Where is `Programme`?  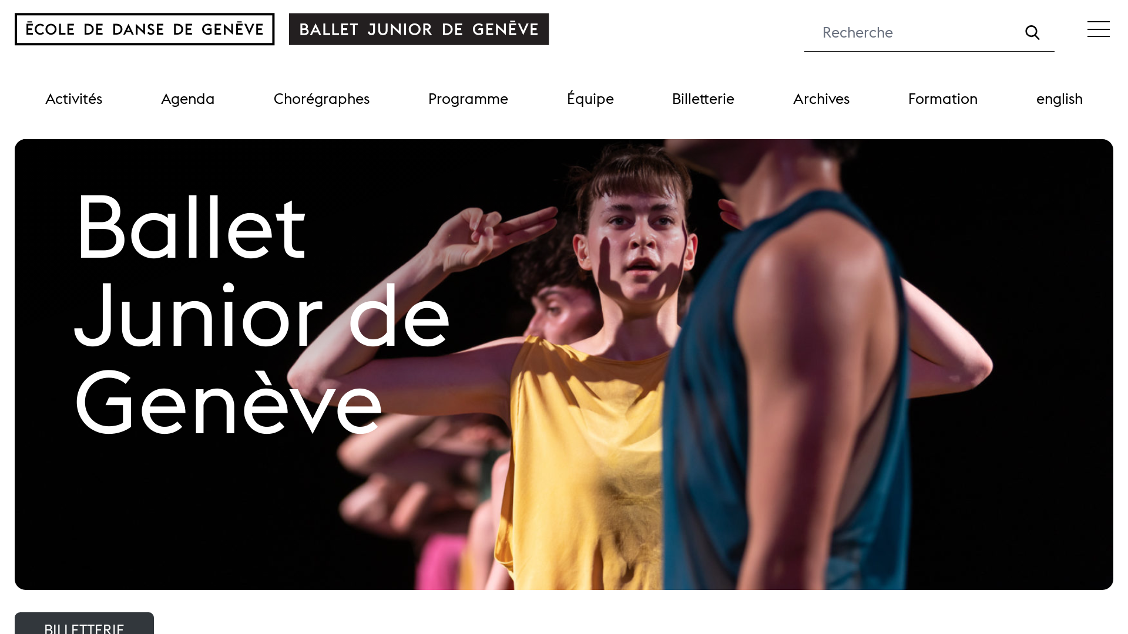
Programme is located at coordinates (468, 99).